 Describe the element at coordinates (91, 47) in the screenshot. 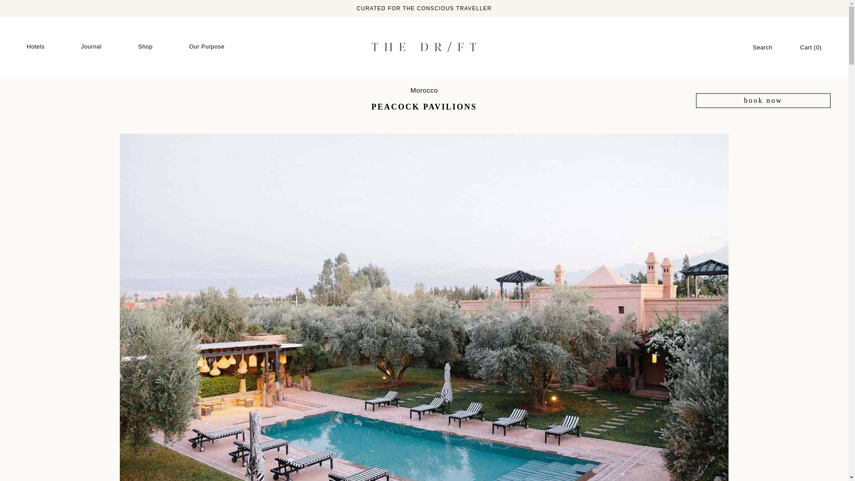

I see `Journal` at that location.